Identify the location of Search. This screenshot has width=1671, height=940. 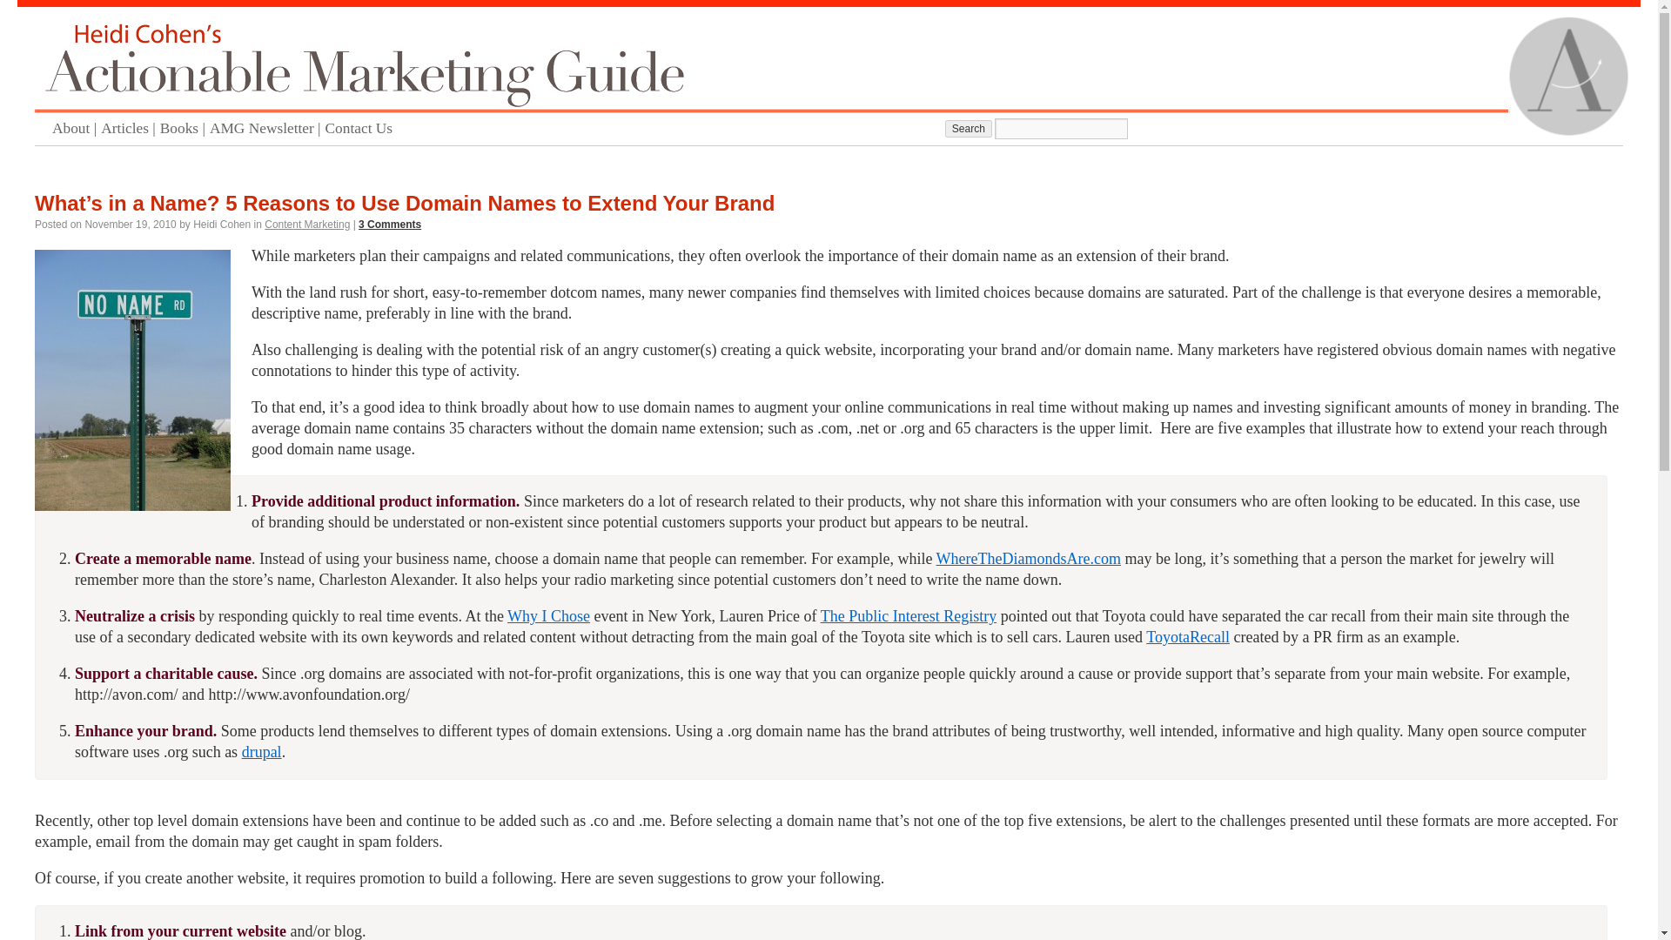
(969, 129).